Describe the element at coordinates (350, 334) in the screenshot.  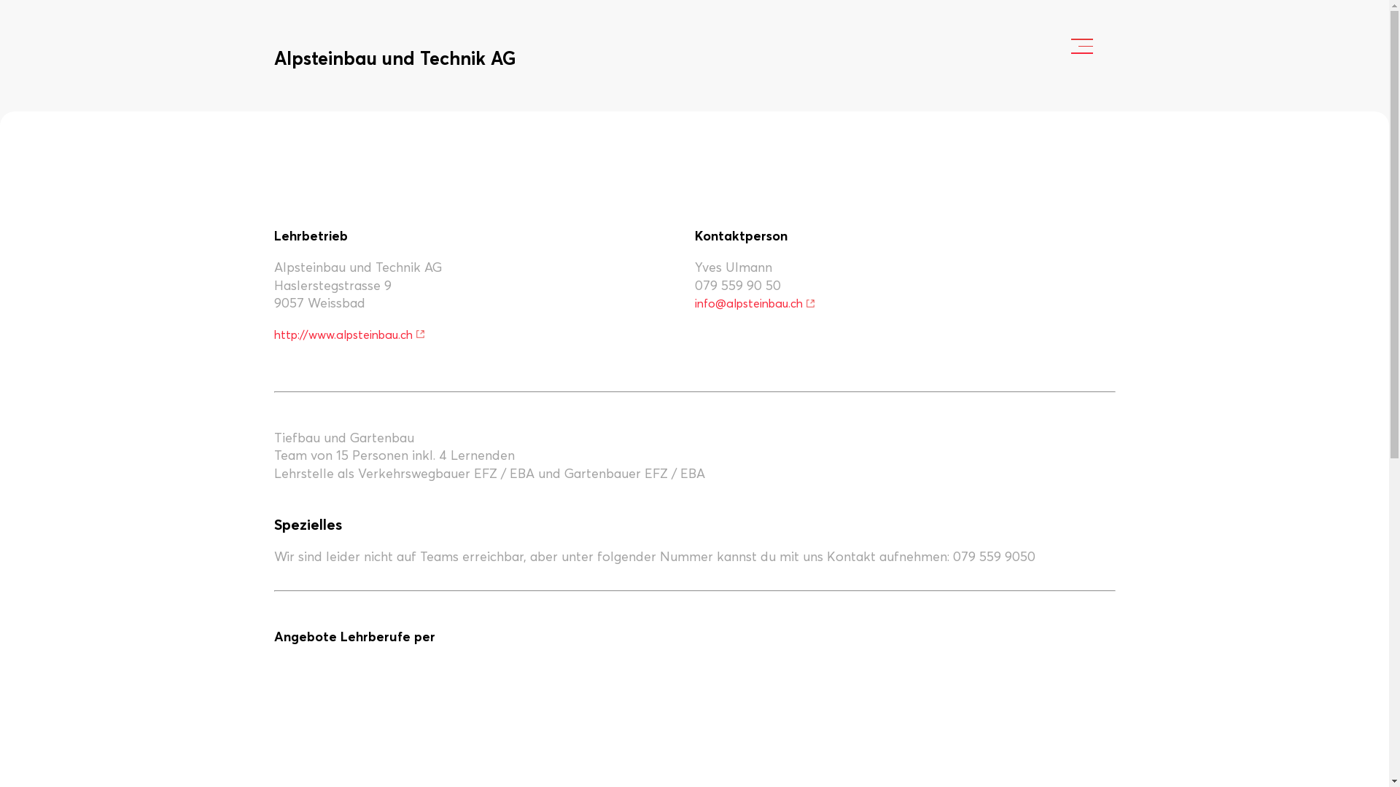
I see `http://www.alpsteinbau.ch` at that location.